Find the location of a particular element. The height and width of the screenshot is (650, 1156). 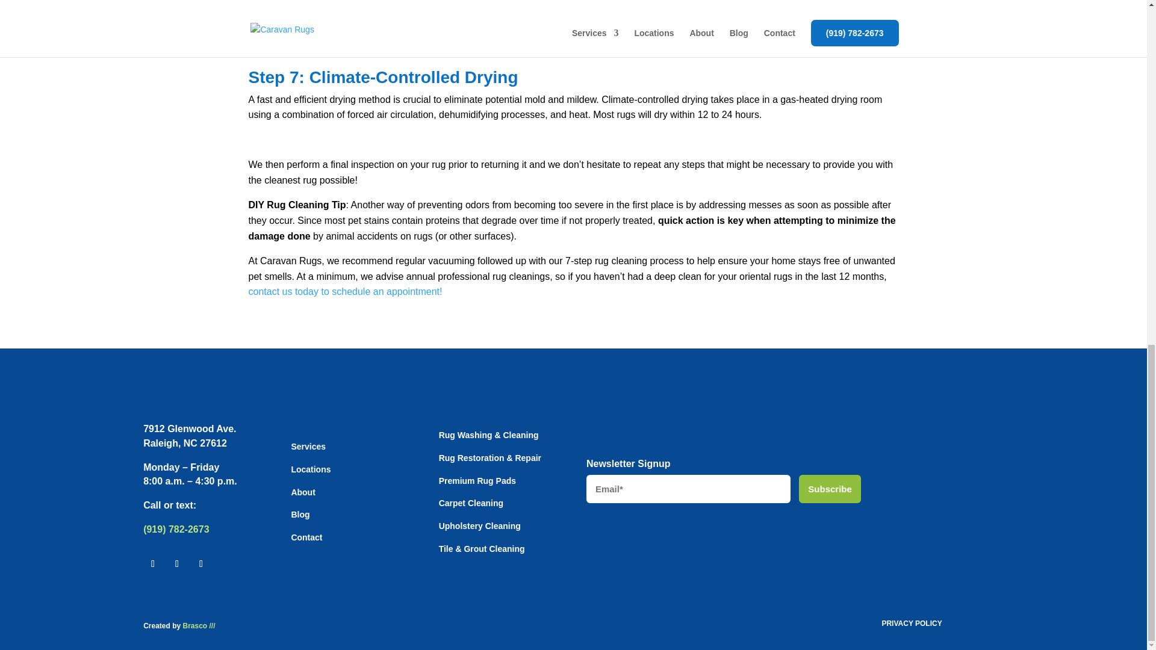

About is located at coordinates (302, 492).